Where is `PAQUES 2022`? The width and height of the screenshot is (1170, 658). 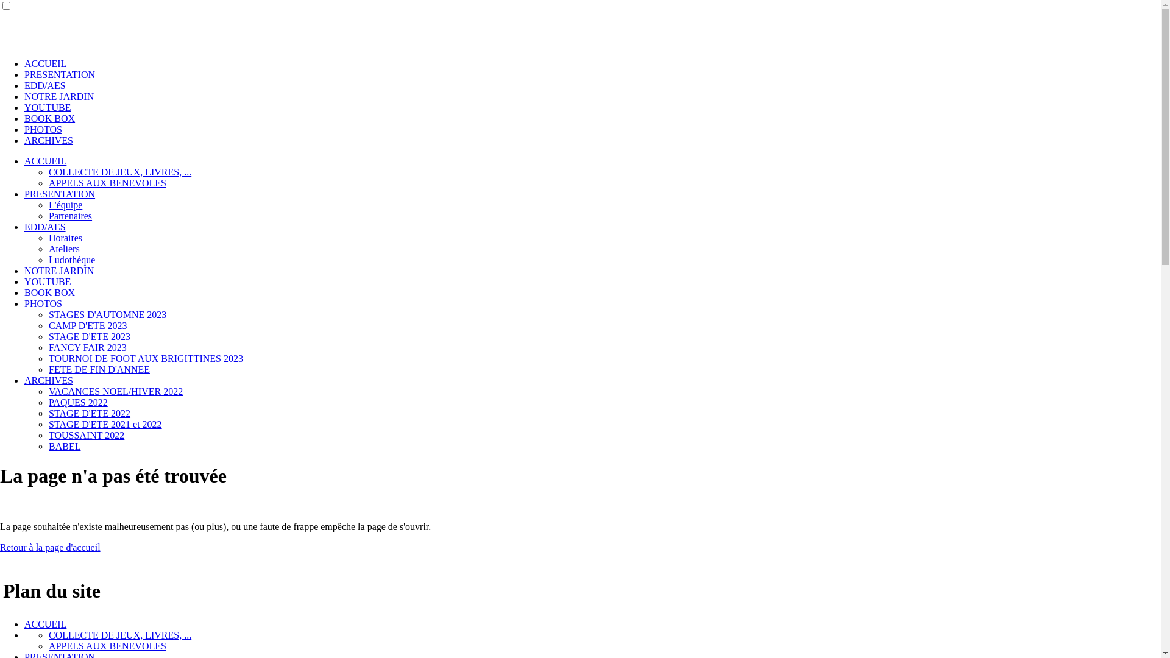 PAQUES 2022 is located at coordinates (78, 402).